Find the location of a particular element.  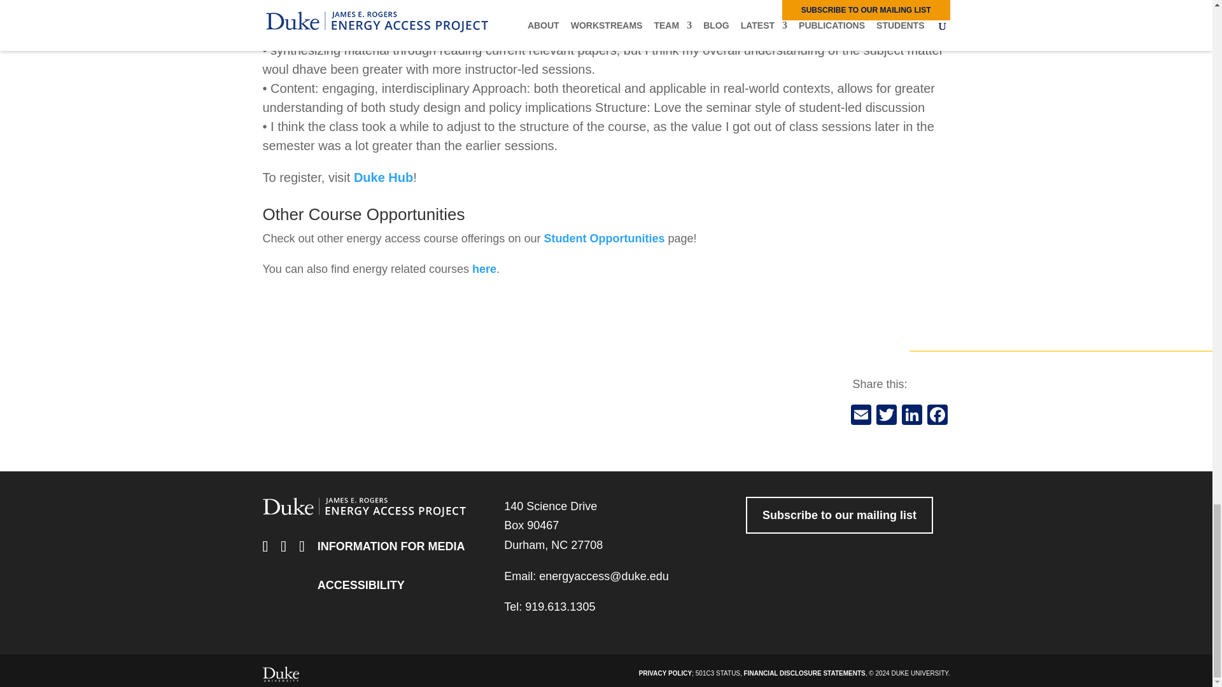

Facebook is located at coordinates (936, 416).